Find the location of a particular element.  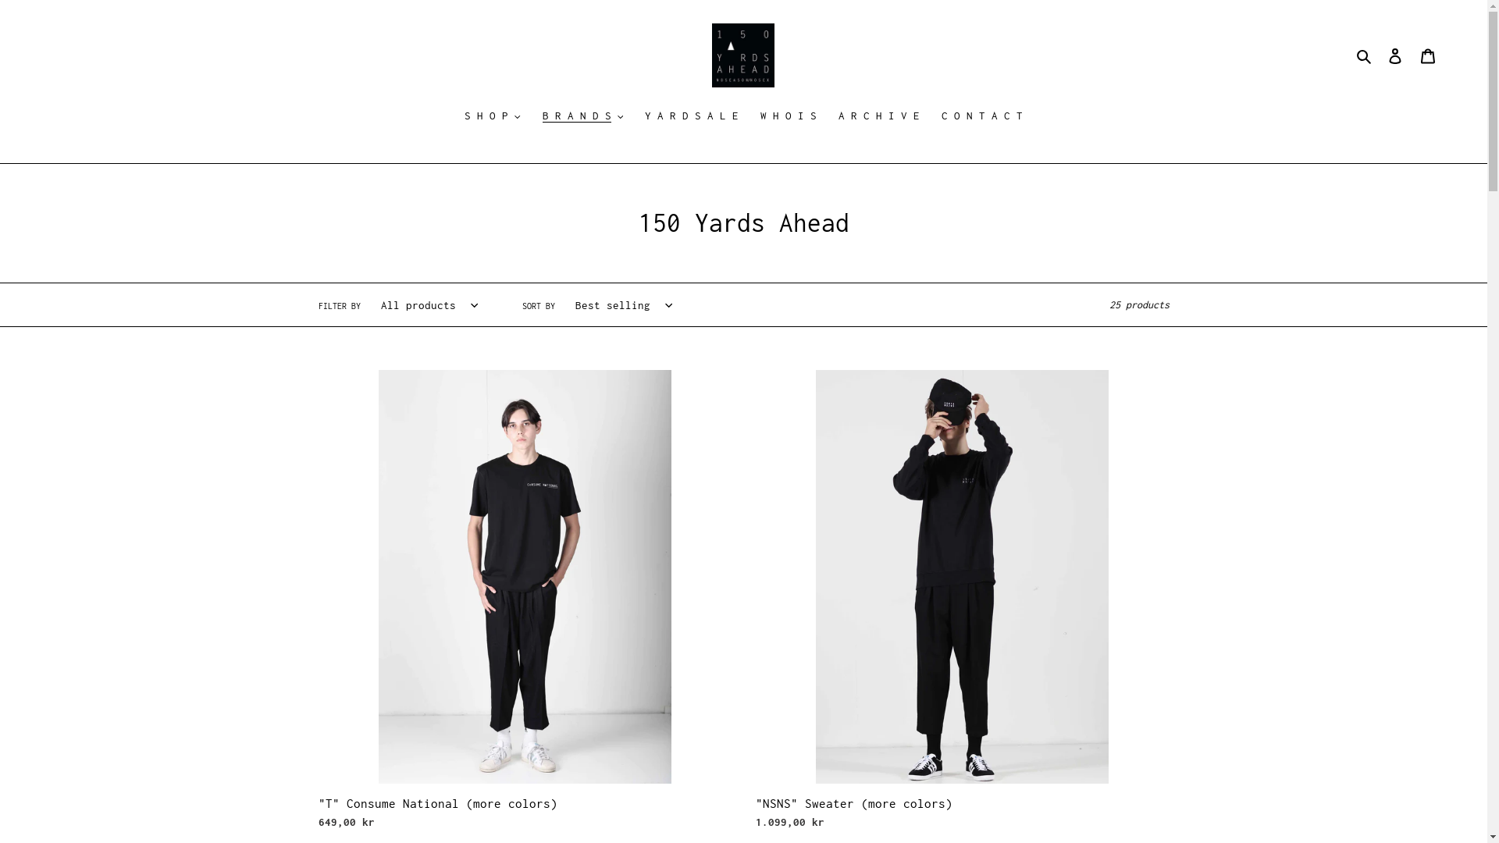

Y A R D S A L E is located at coordinates (692, 117).